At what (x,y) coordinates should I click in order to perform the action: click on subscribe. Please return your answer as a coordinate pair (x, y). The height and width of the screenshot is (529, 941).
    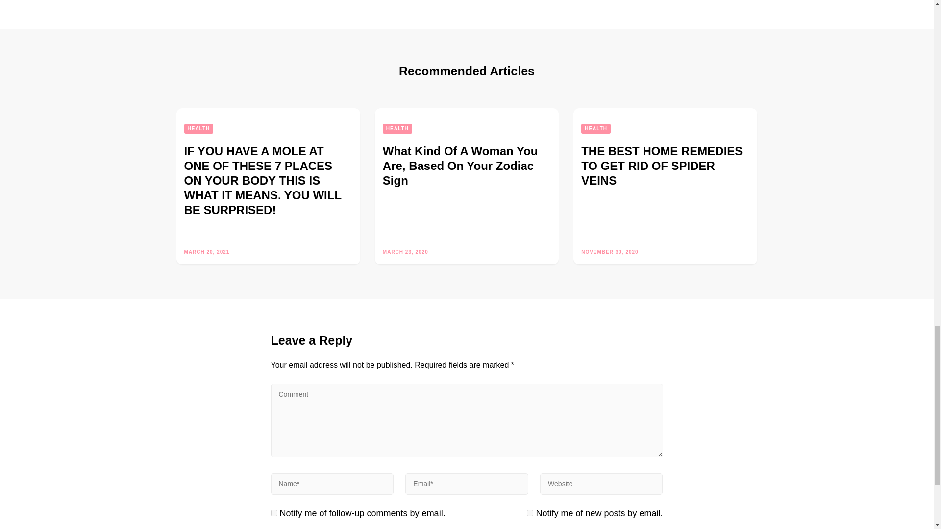
    Looking at the image, I should click on (273, 513).